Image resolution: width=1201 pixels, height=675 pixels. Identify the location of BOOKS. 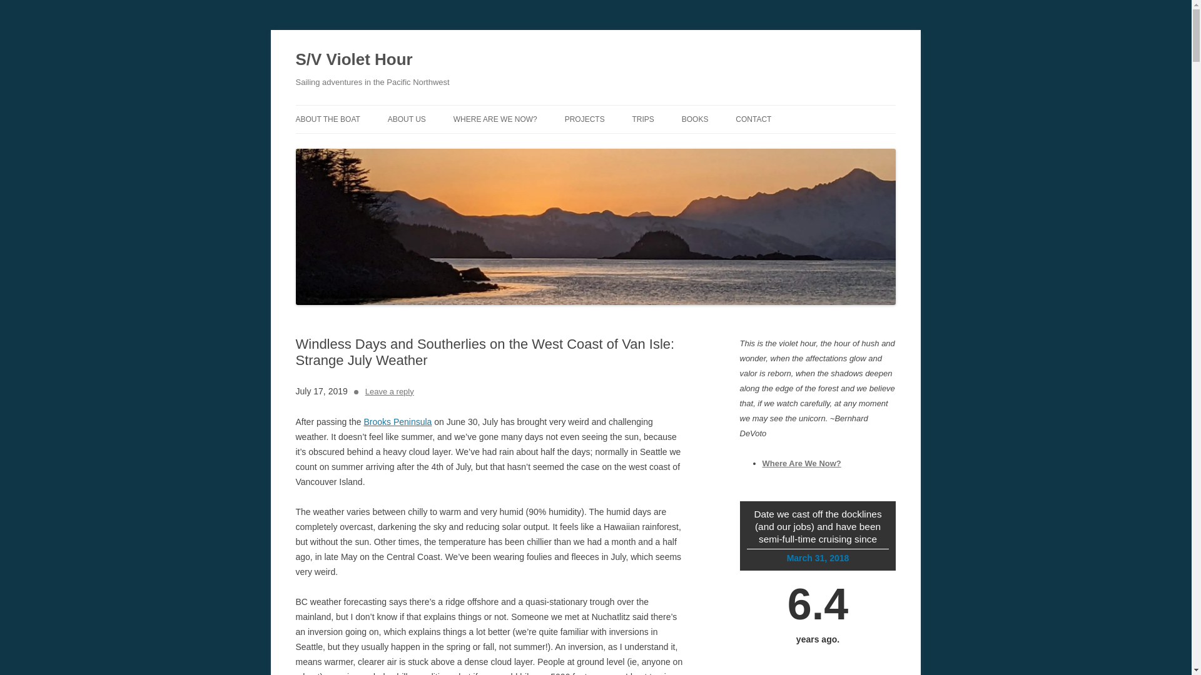
(695, 119).